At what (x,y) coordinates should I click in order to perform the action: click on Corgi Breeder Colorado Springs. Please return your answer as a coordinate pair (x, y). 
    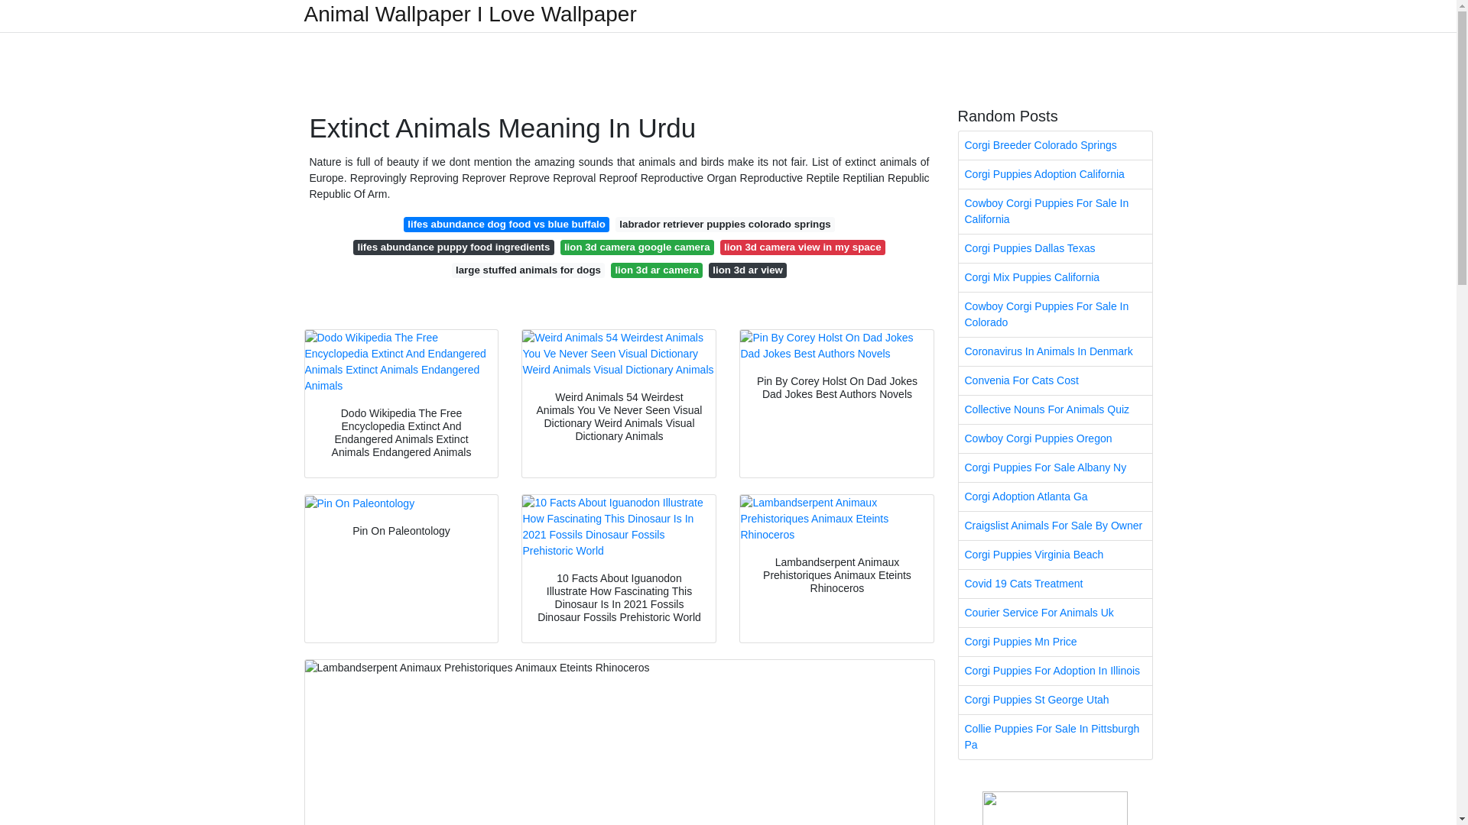
    Looking at the image, I should click on (1055, 145).